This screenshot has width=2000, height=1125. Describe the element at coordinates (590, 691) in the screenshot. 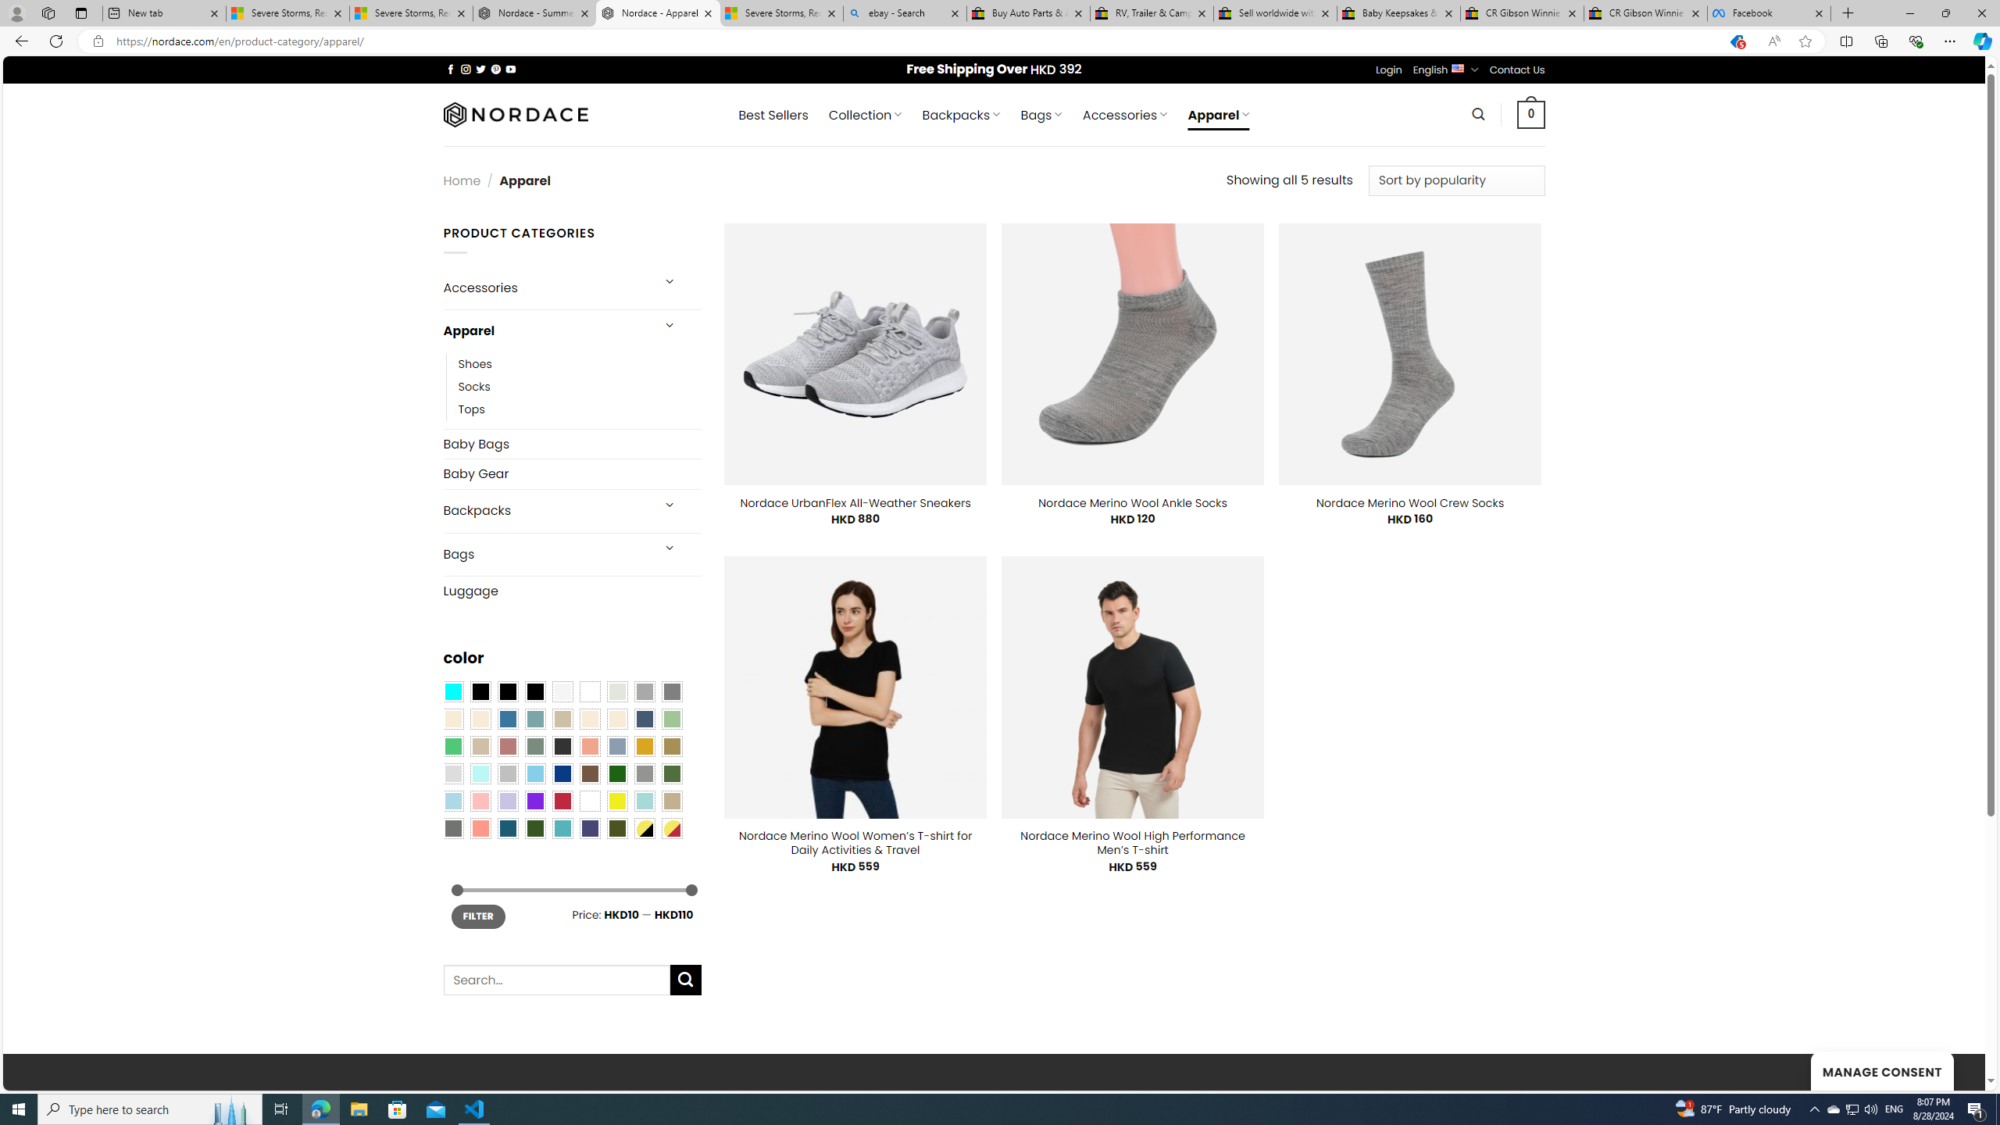

I see `Clear` at that location.